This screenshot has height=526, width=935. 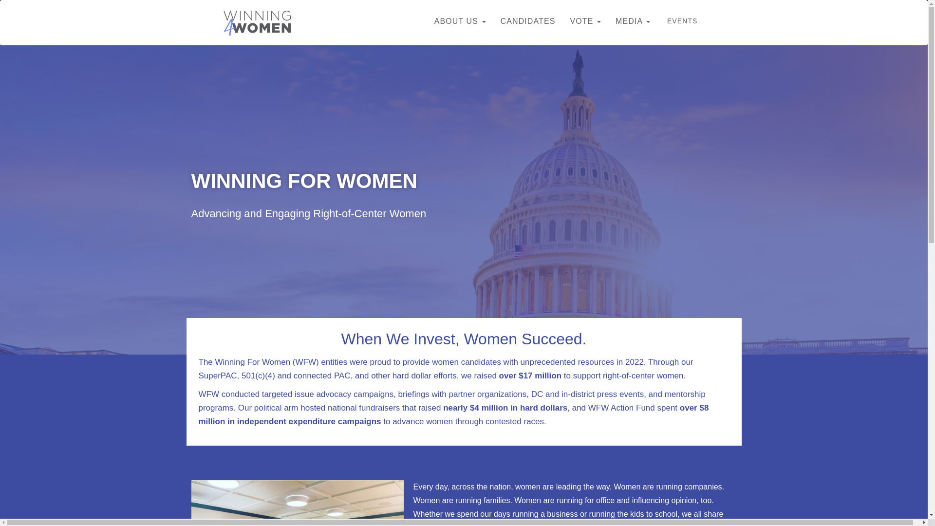 What do you see at coordinates (256, 22) in the screenshot?
I see `Winning For Women` at bounding box center [256, 22].